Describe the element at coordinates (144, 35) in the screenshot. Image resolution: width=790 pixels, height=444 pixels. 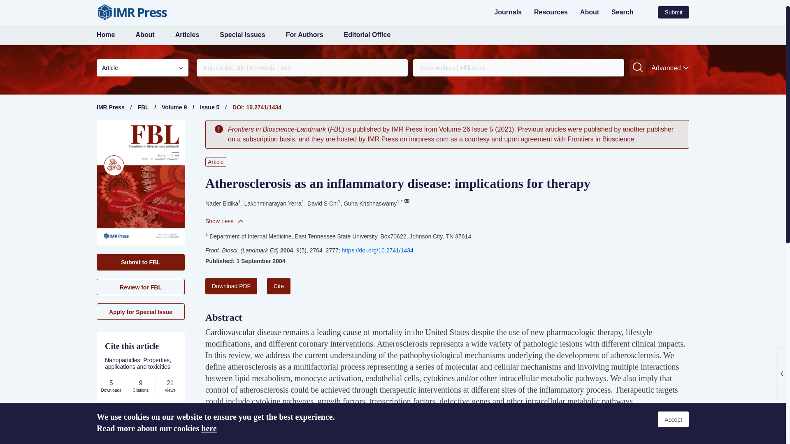
I see `About` at that location.